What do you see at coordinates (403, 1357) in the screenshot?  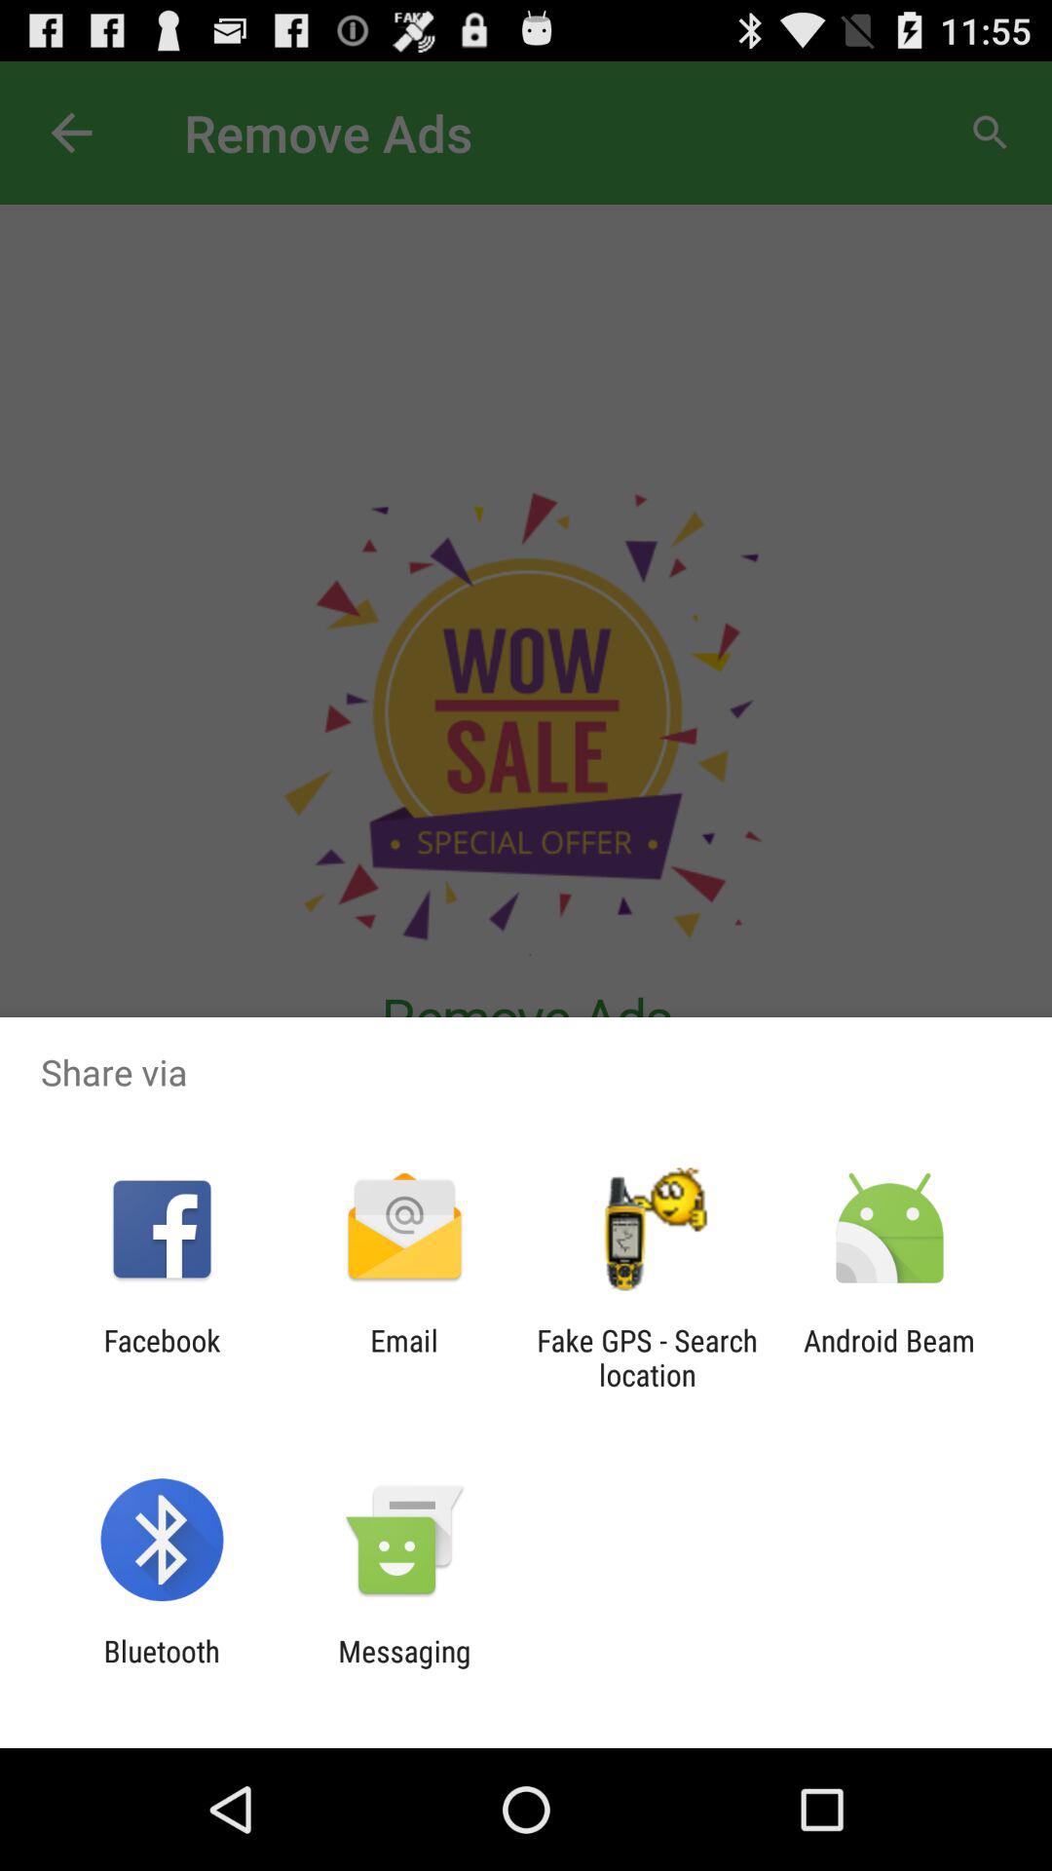 I see `swipe until email app` at bounding box center [403, 1357].